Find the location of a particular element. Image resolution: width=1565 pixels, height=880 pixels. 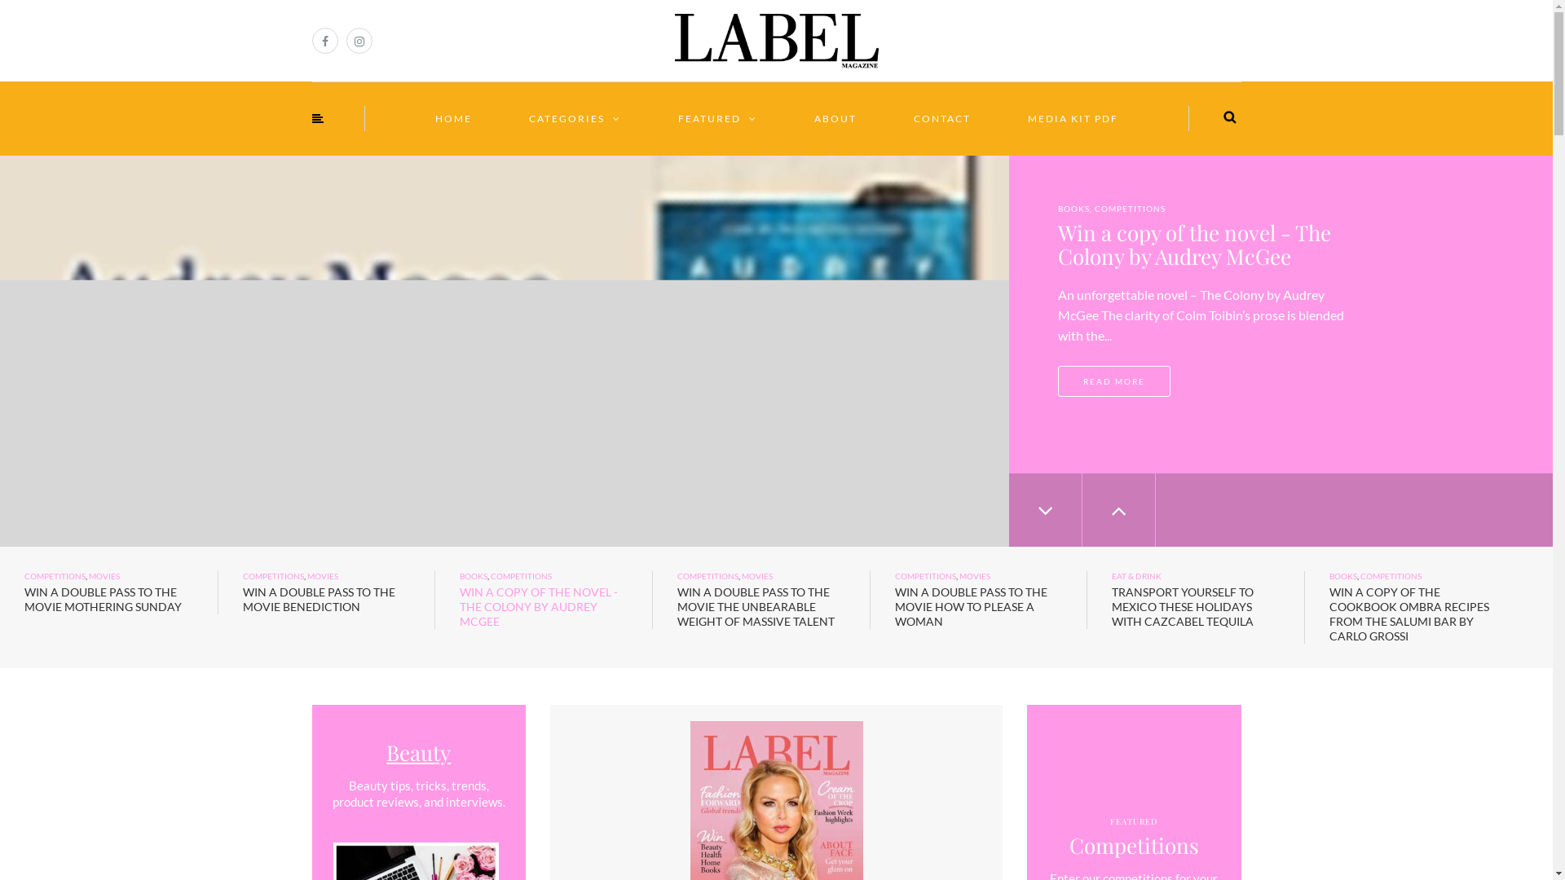

FEATURED is located at coordinates (717, 119).